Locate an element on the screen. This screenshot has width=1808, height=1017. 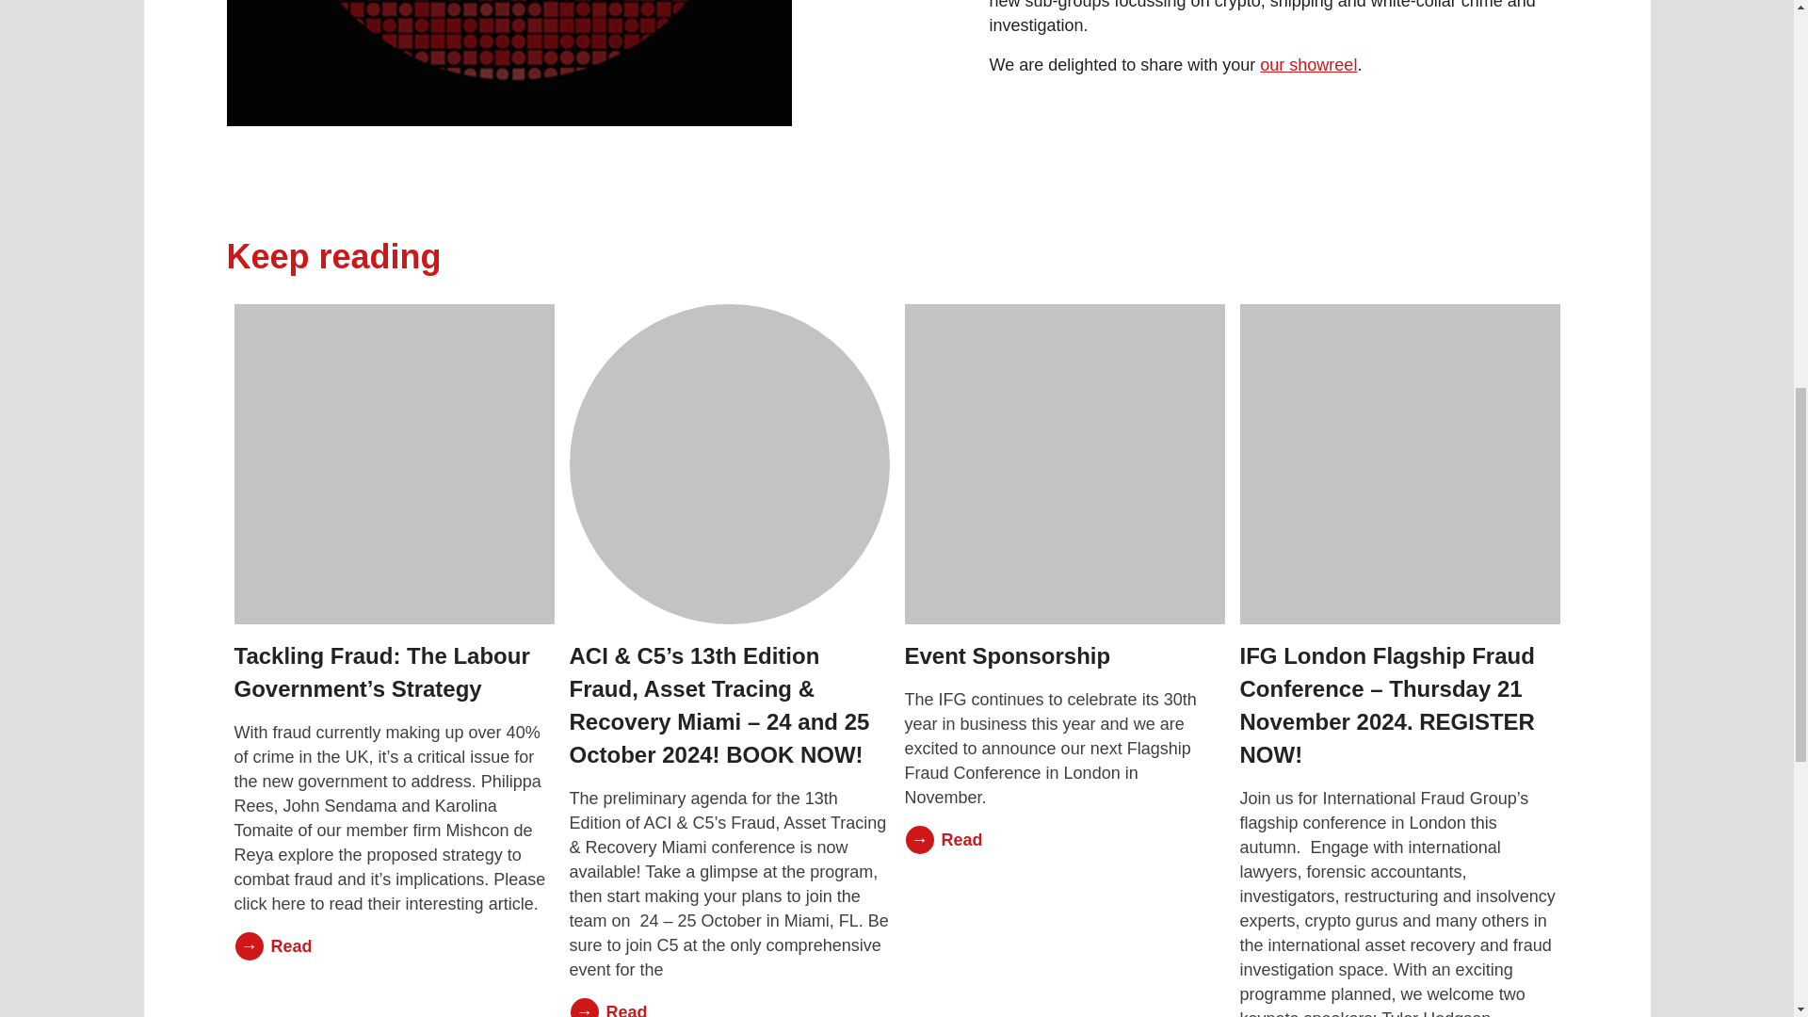
Read is located at coordinates (393, 945).